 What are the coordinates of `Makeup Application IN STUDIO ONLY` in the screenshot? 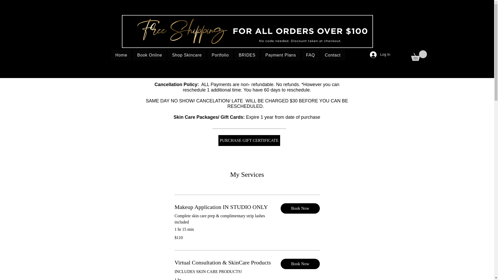 It's located at (223, 207).